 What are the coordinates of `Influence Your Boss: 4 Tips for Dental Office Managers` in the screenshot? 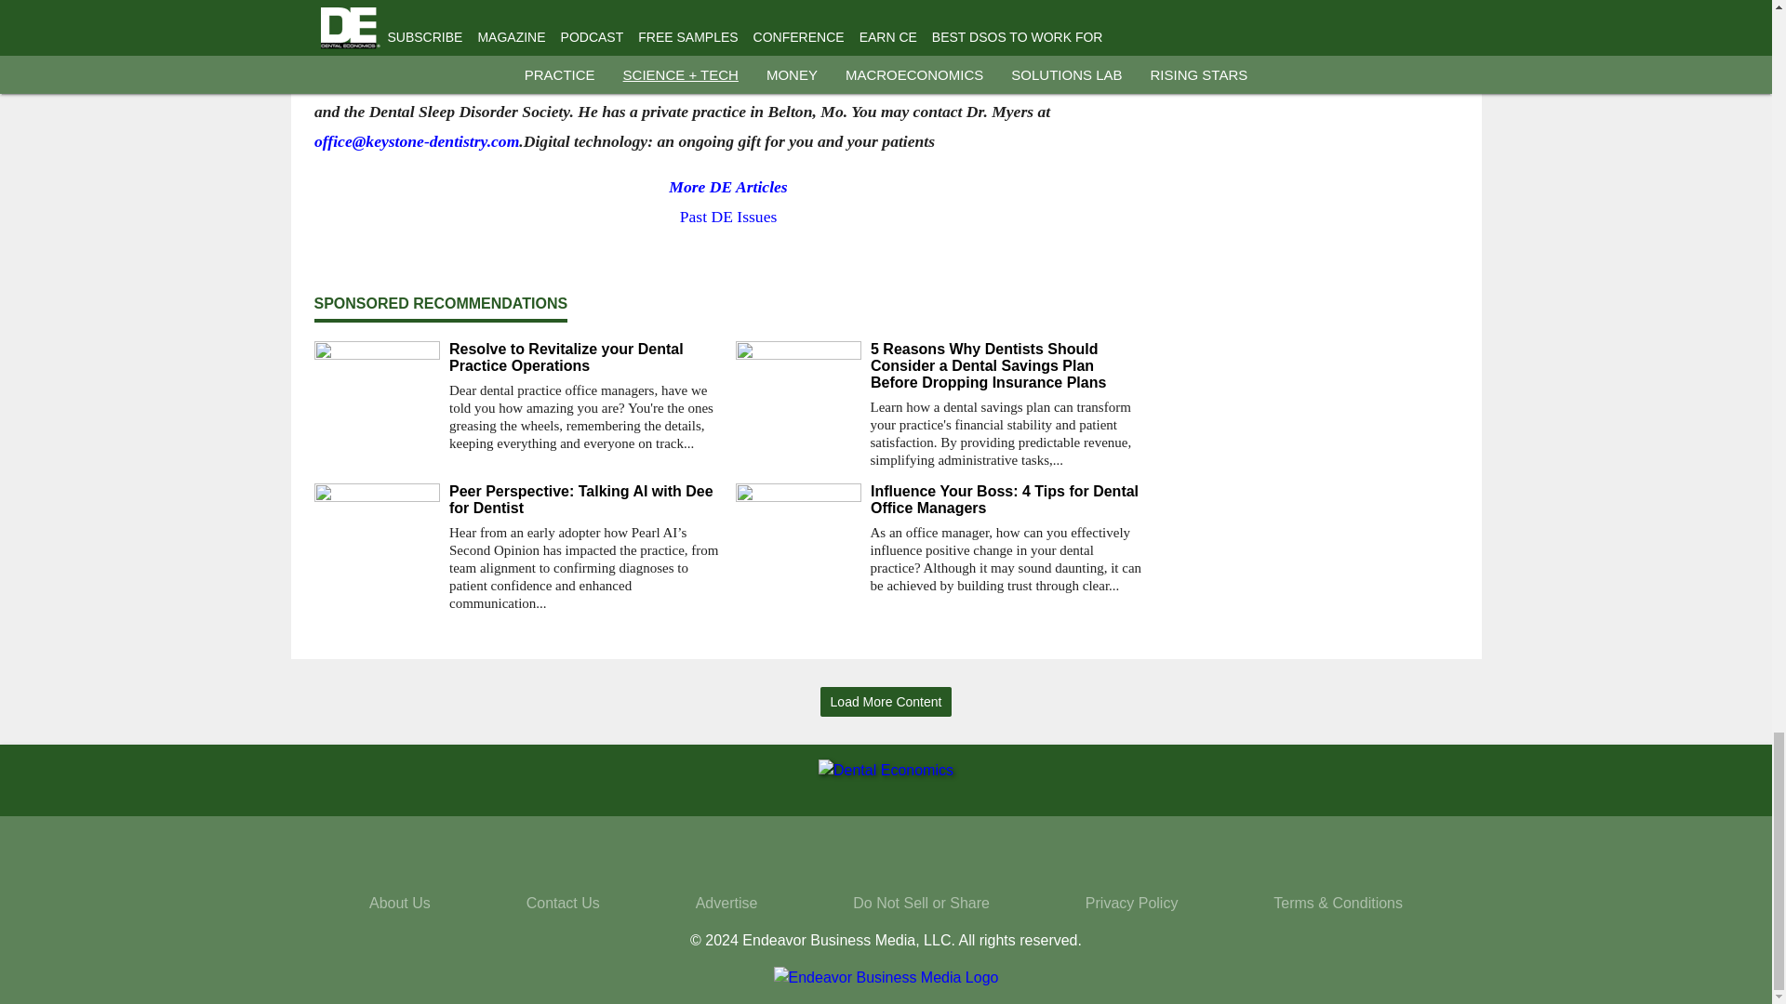 It's located at (1006, 500).